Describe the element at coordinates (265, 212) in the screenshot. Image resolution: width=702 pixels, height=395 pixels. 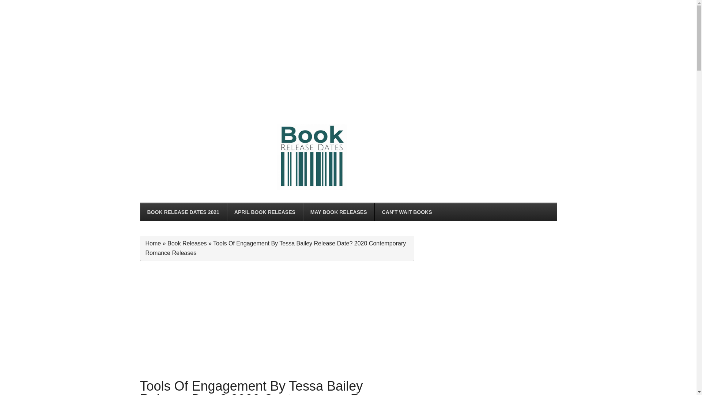
I see `APRIL BOOK RELEASES` at that location.